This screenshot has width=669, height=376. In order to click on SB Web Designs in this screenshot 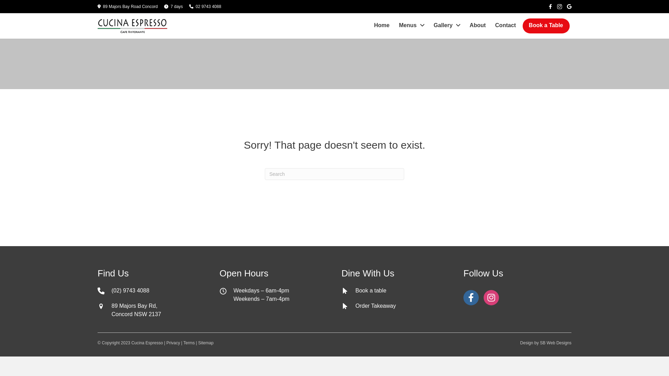, I will do `click(556, 343)`.